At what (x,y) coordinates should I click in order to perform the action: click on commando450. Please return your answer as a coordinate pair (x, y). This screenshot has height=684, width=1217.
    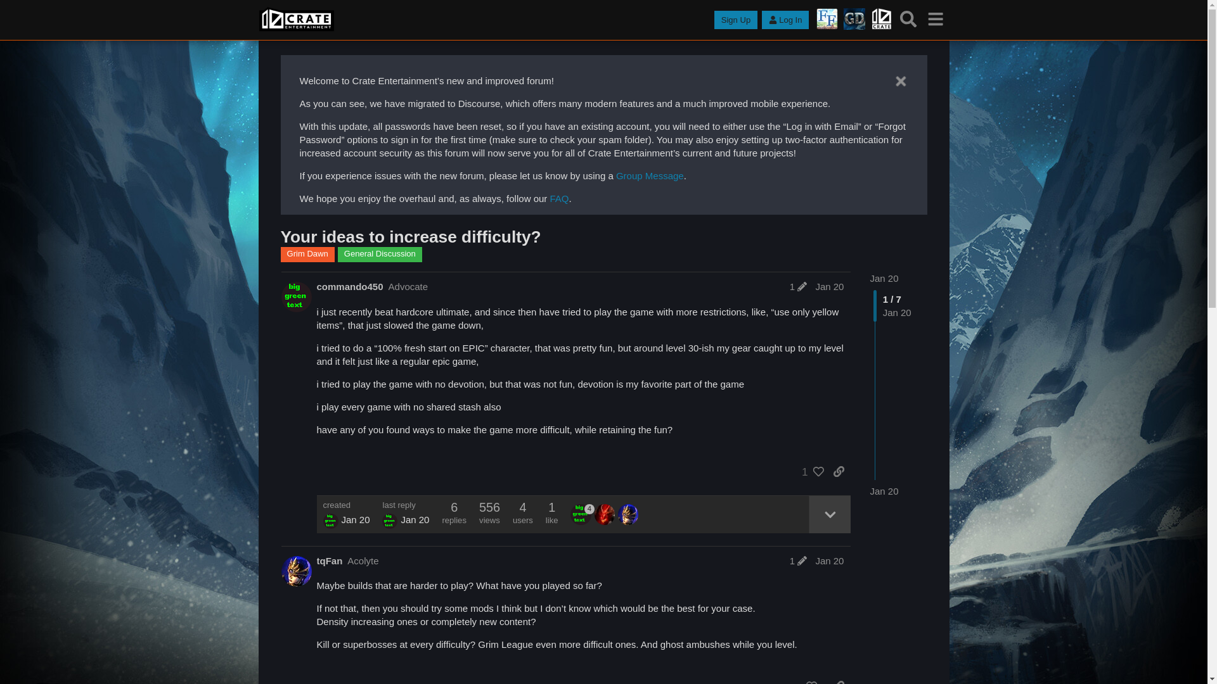
    Looking at the image, I should click on (331, 521).